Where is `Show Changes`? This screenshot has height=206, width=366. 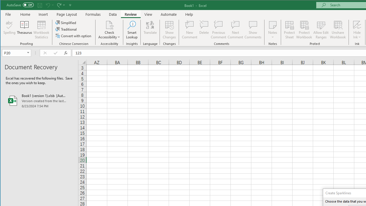
Show Changes is located at coordinates (169, 30).